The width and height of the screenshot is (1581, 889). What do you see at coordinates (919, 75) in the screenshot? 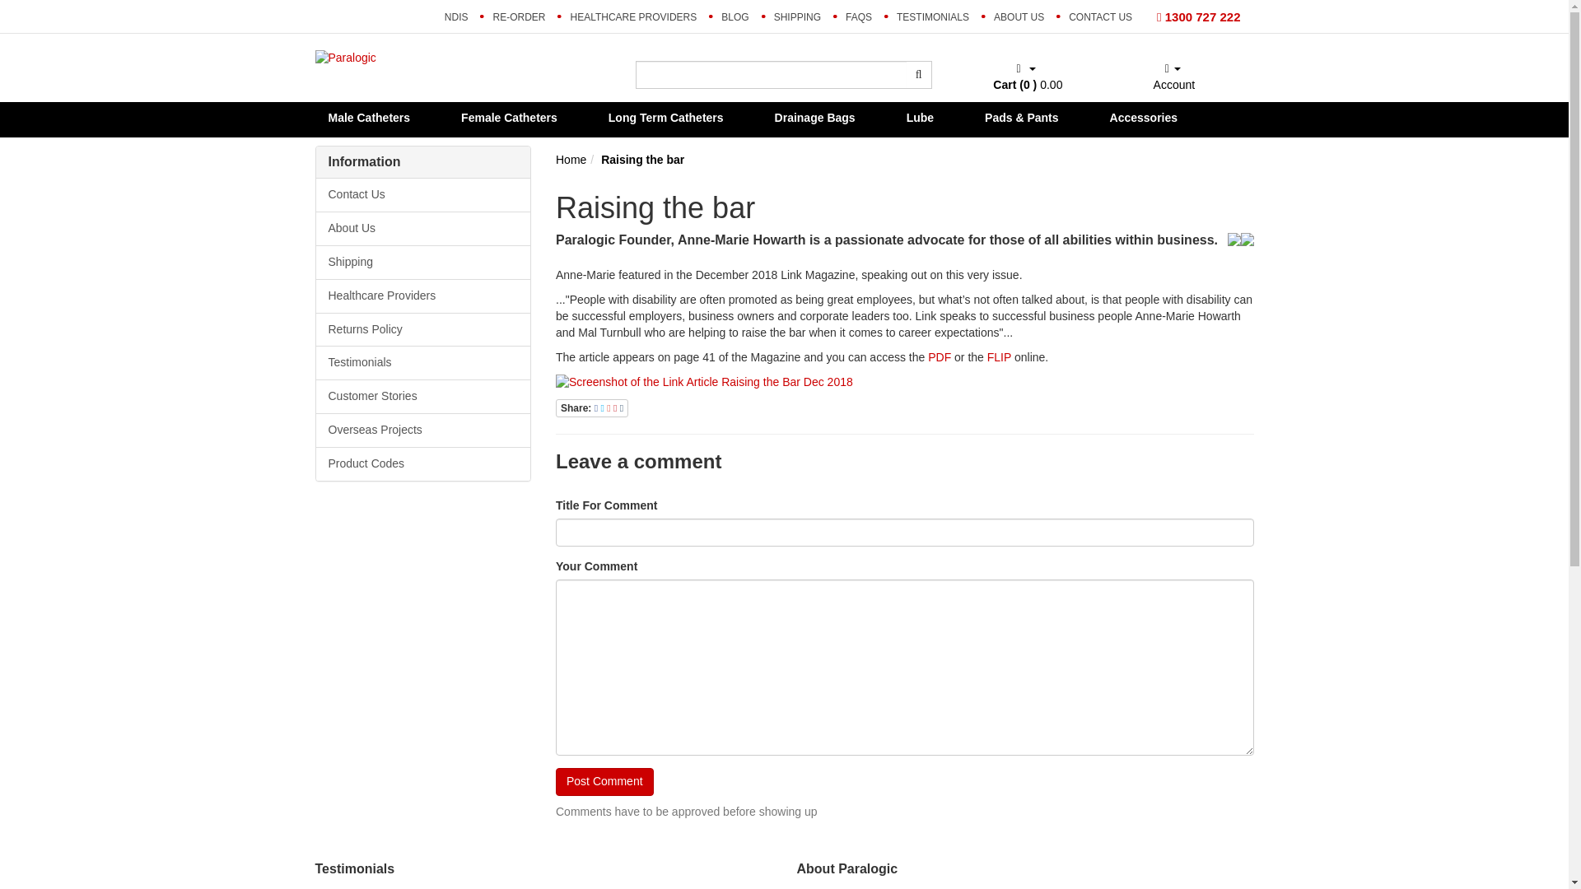
I see `Search` at bounding box center [919, 75].